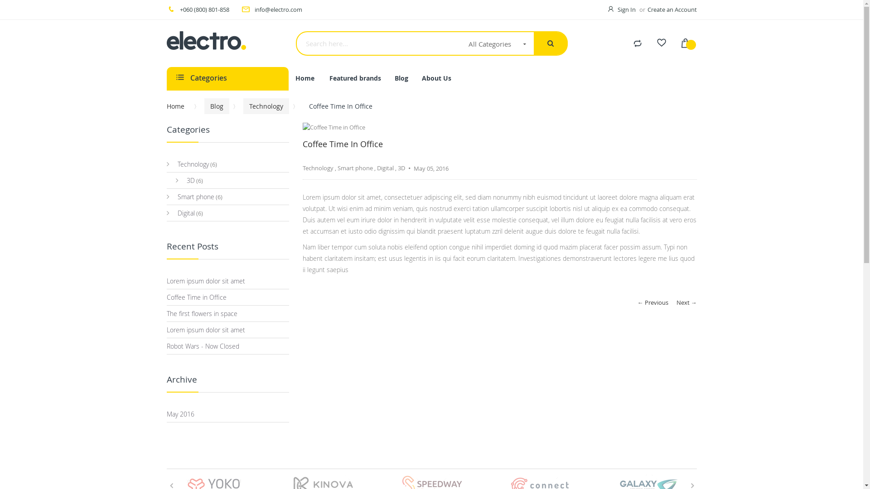 The height and width of the screenshot is (489, 870). What do you see at coordinates (401, 78) in the screenshot?
I see `Blog` at bounding box center [401, 78].